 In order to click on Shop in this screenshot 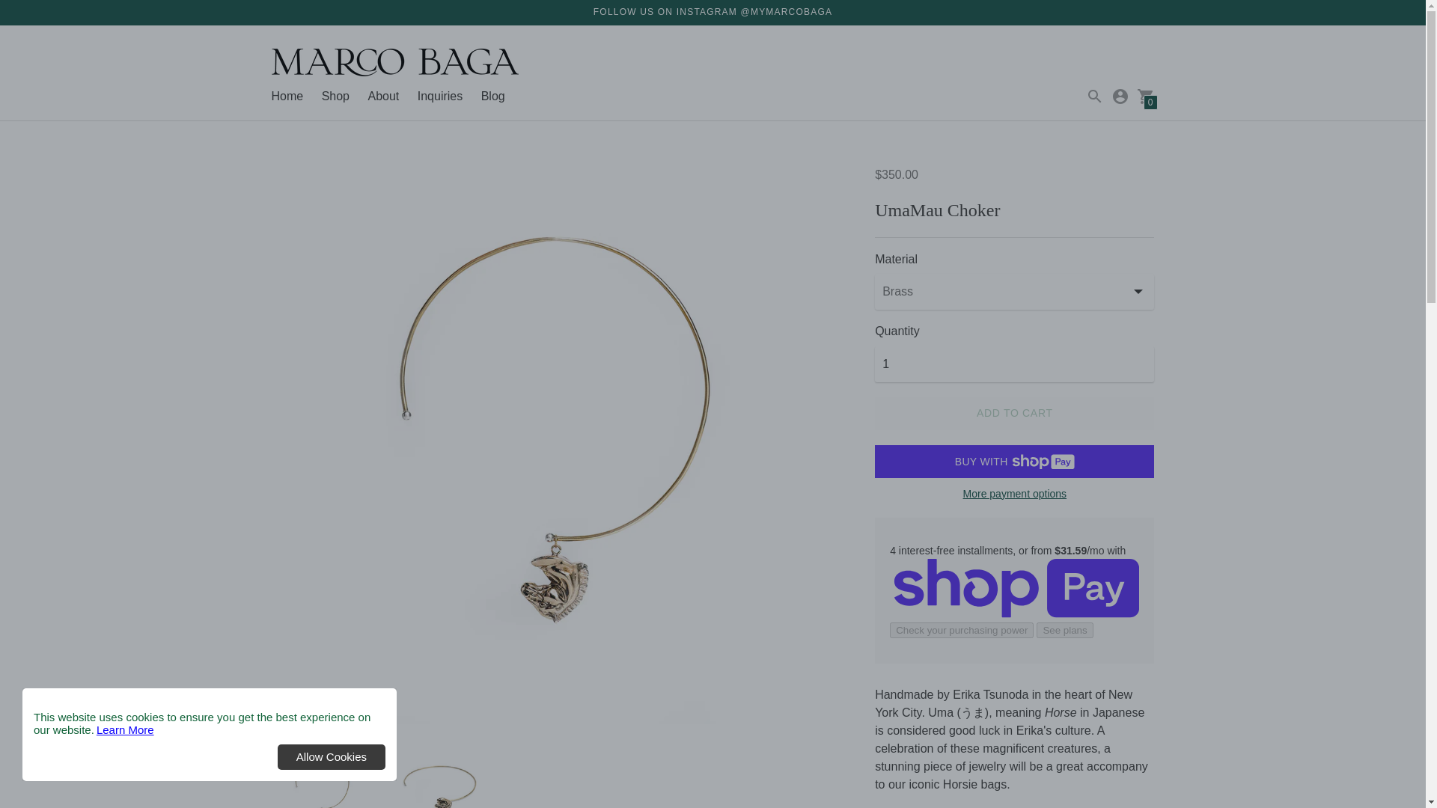, I will do `click(335, 96)`.